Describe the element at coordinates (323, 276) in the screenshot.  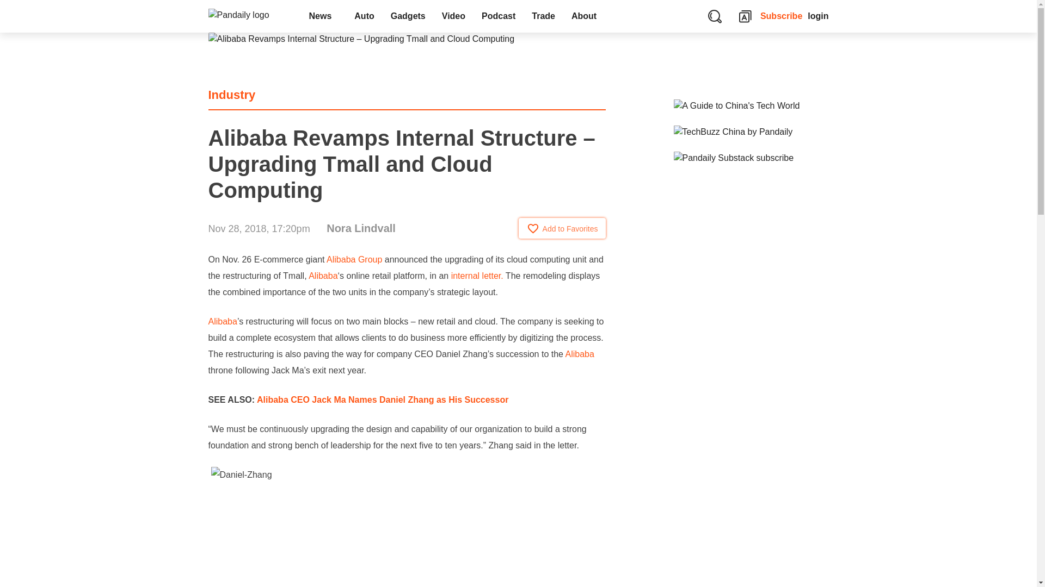
I see `Alibaba` at that location.